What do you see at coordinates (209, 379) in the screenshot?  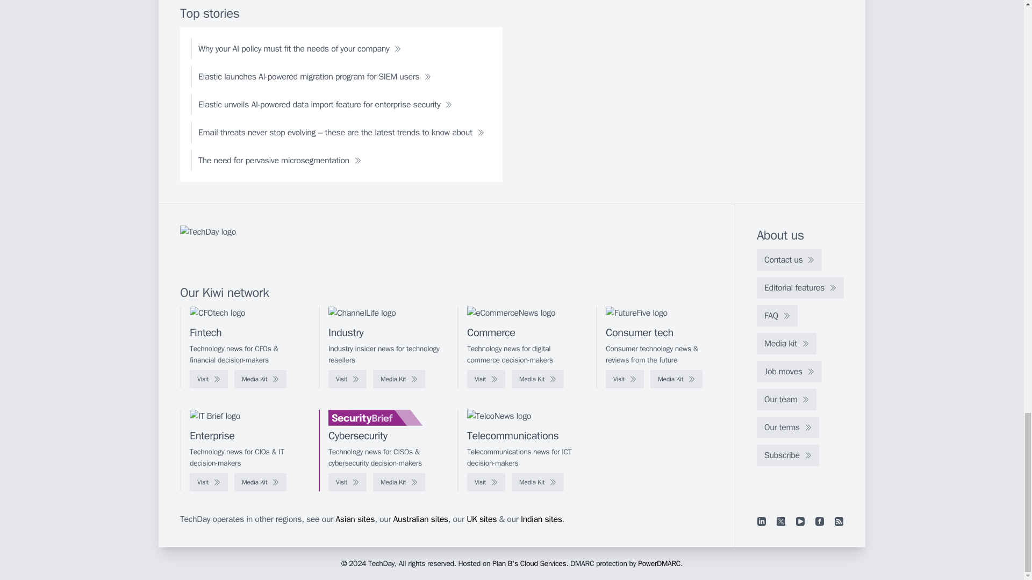 I see `Visit` at bounding box center [209, 379].